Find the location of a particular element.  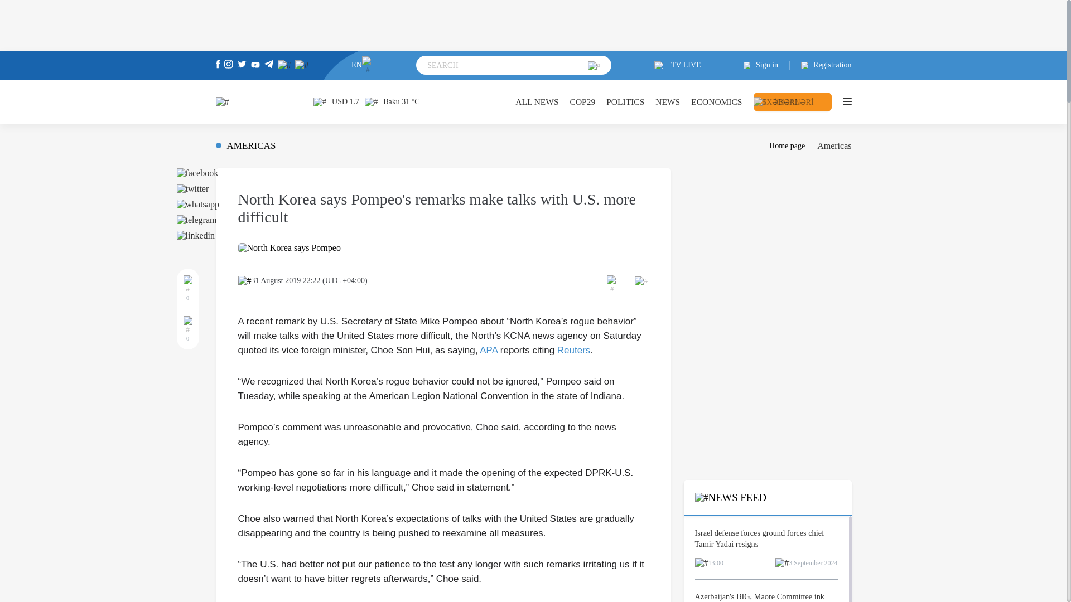

POLITICS is located at coordinates (625, 101).